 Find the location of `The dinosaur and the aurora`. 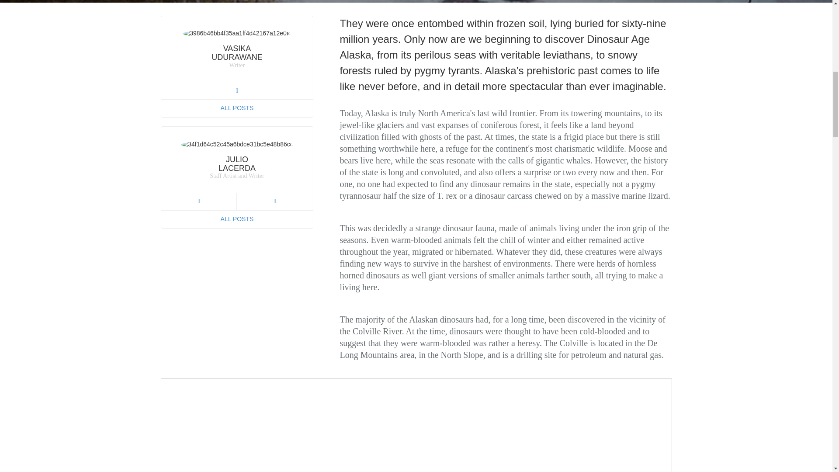

The dinosaur and the aurora is located at coordinates (80, 426).